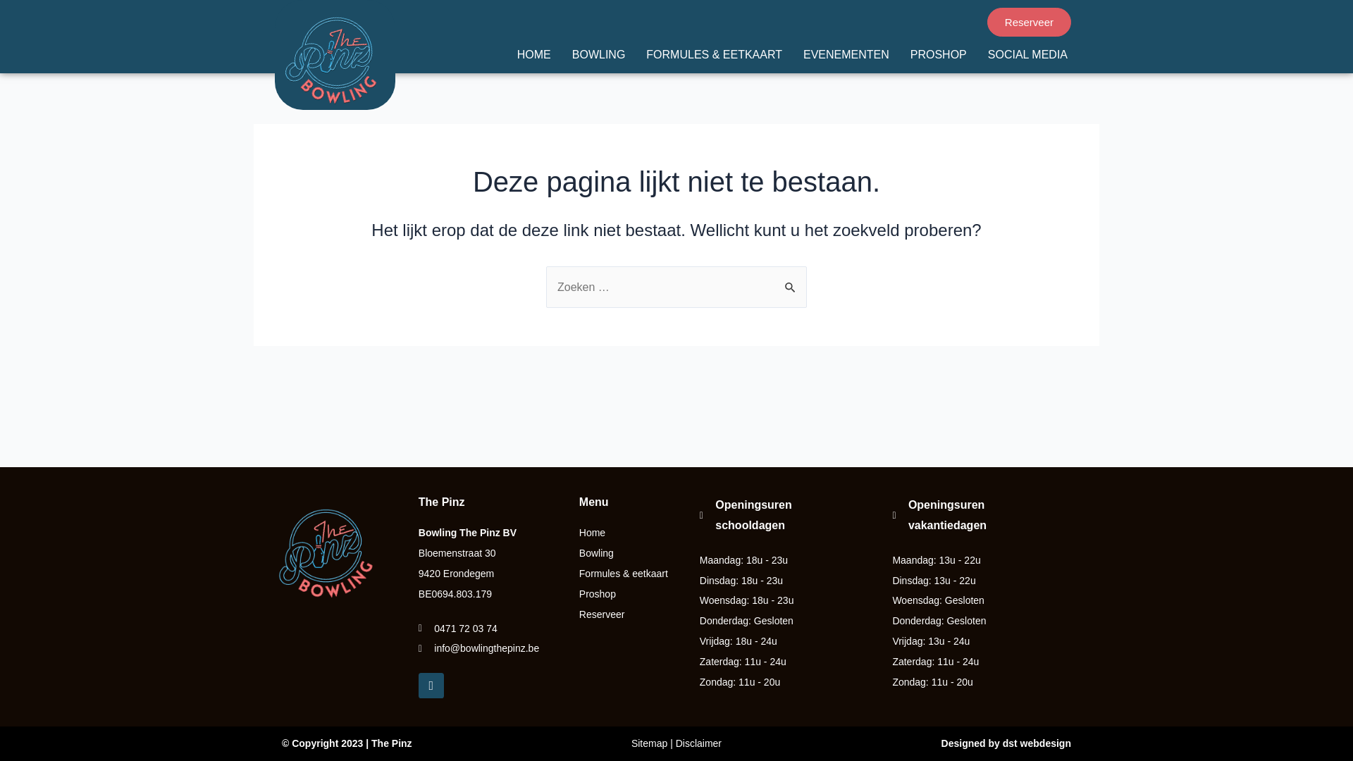 The width and height of the screenshot is (1353, 761). Describe the element at coordinates (699, 743) in the screenshot. I see `Disclaimer` at that location.